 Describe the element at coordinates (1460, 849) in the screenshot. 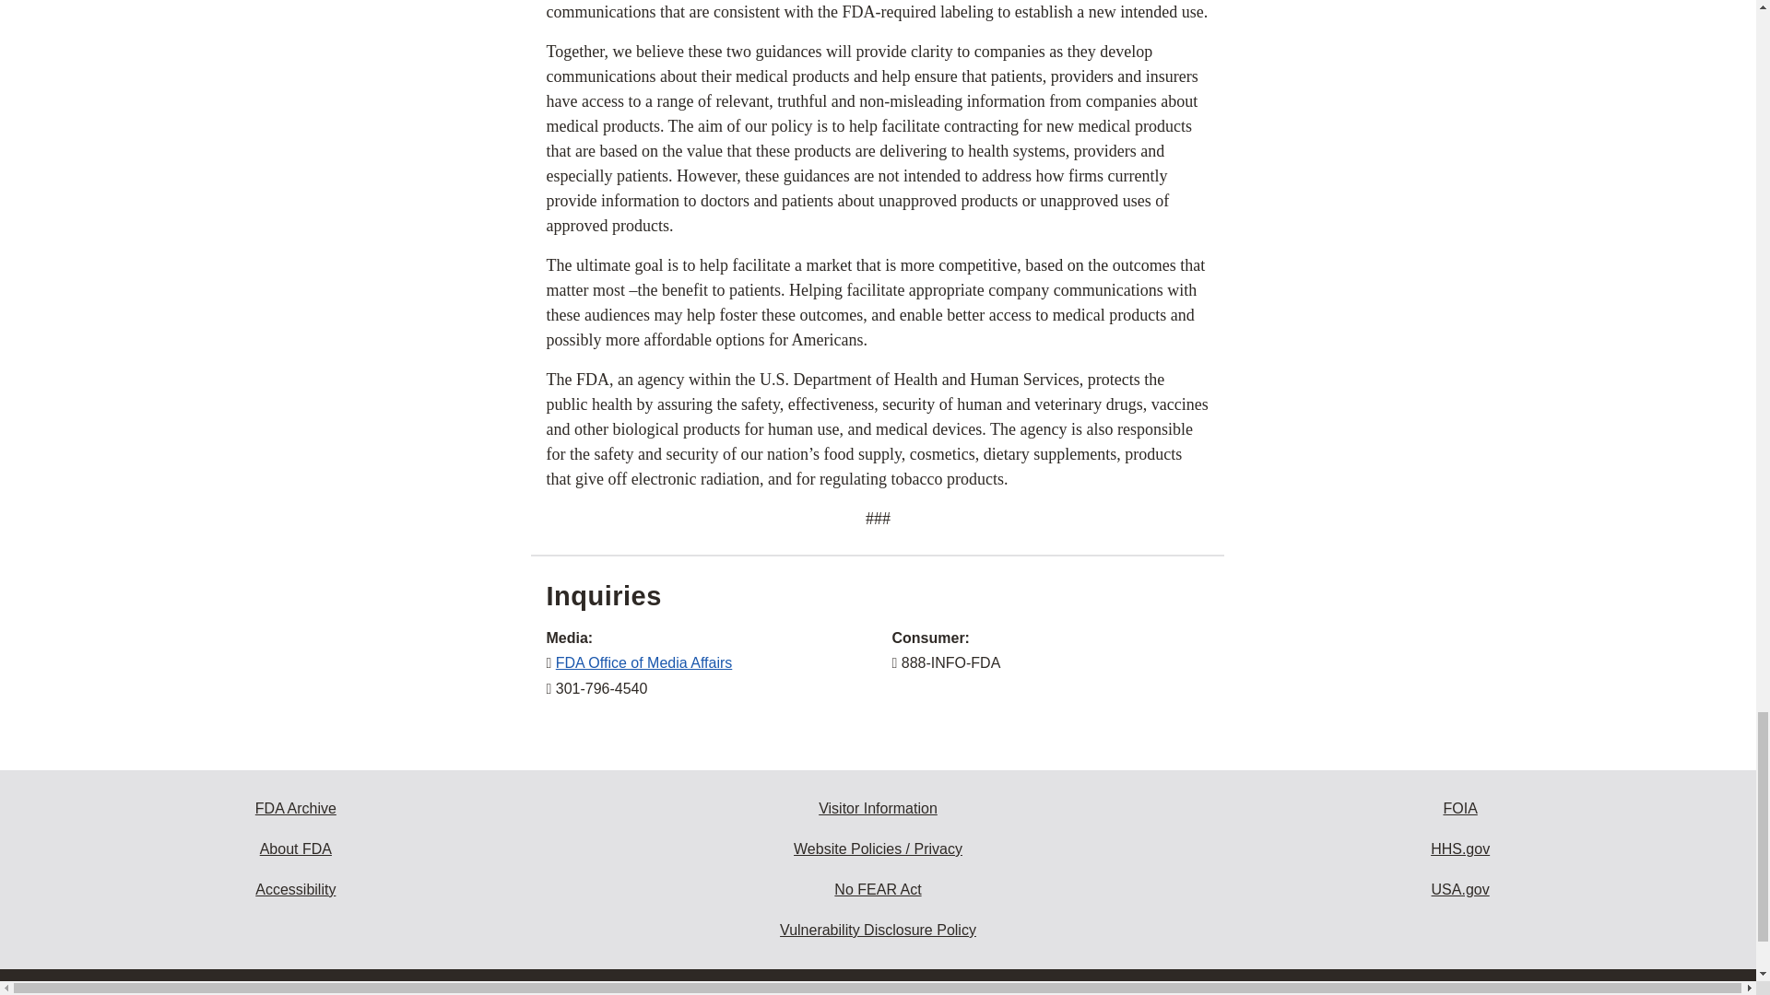

I see `Health and Human Services` at that location.